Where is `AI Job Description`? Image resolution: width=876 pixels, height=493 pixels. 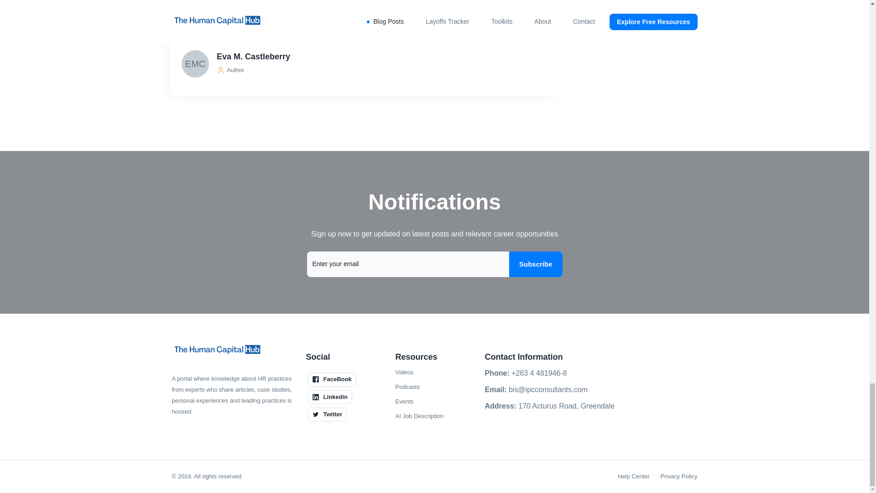
AI Job Description is located at coordinates (419, 416).